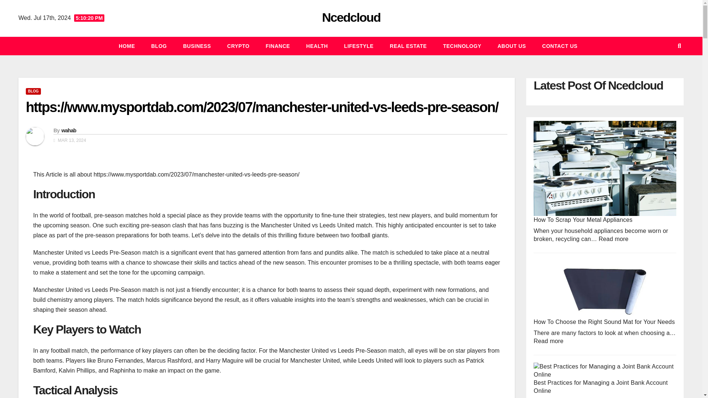 This screenshot has width=708, height=398. I want to click on CONTACT US, so click(559, 46).